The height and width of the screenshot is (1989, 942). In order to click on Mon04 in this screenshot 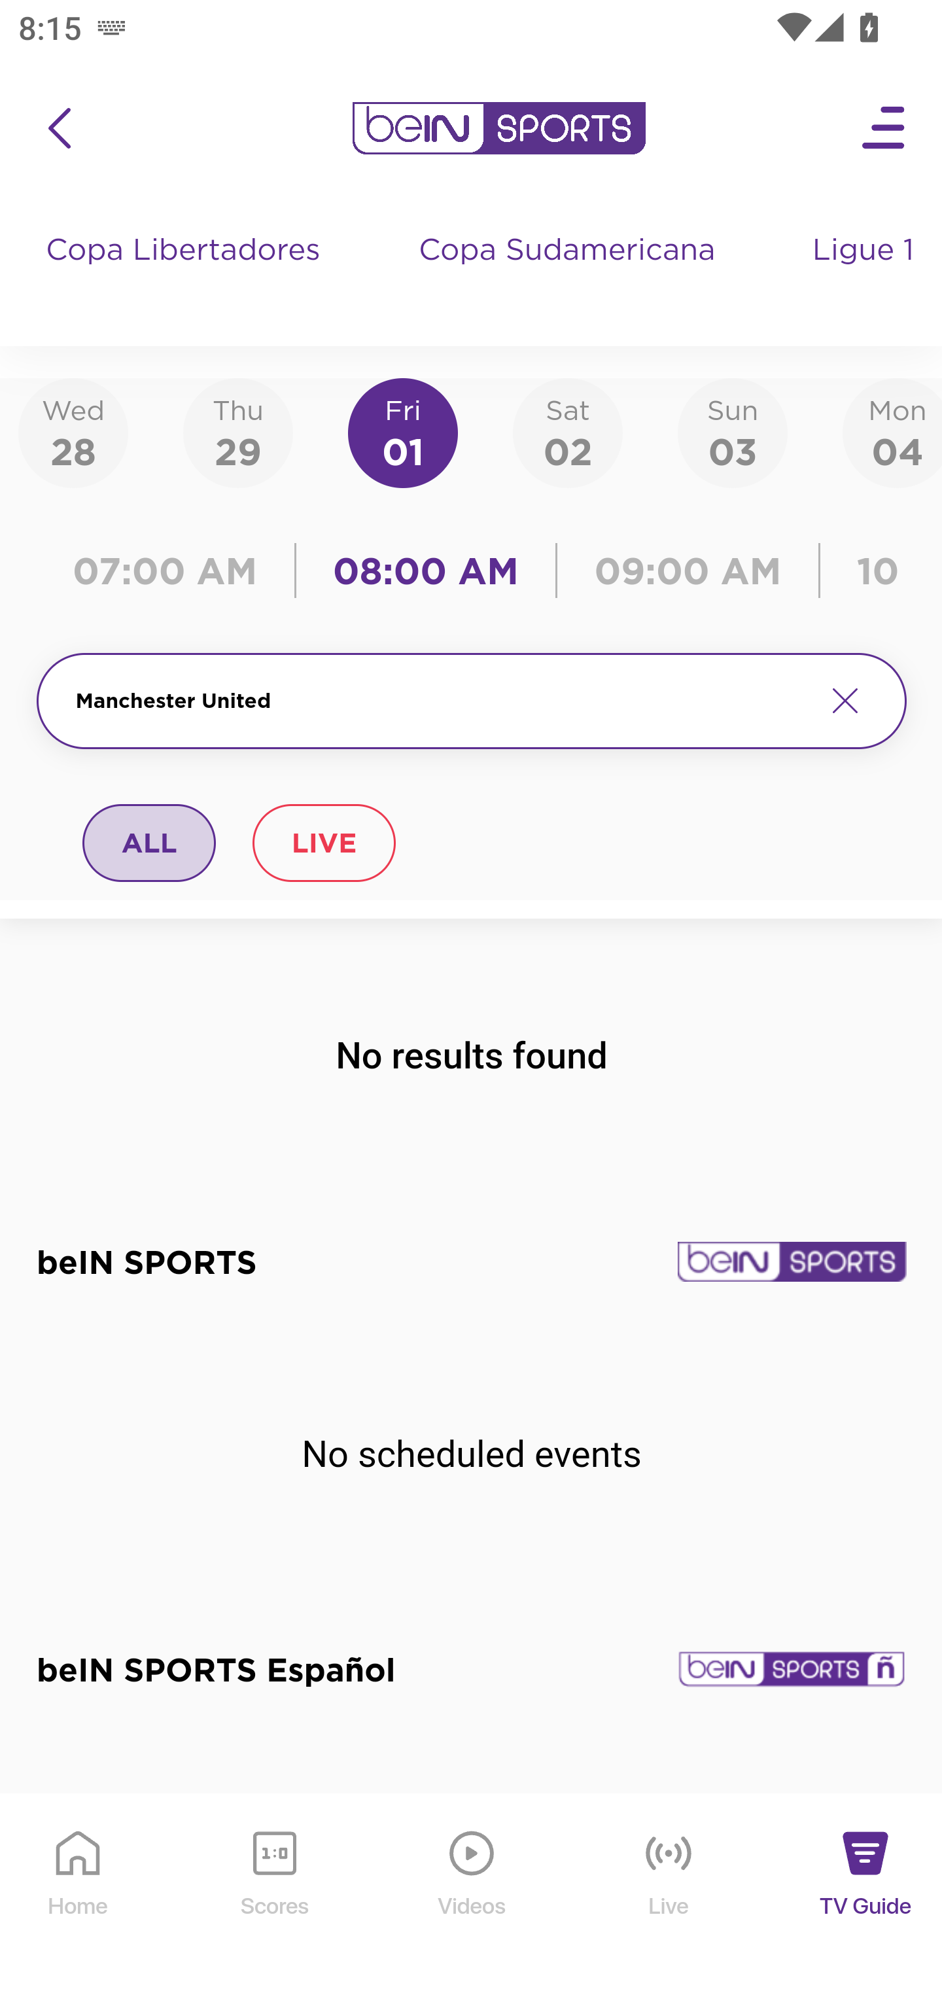, I will do `click(892, 432)`.